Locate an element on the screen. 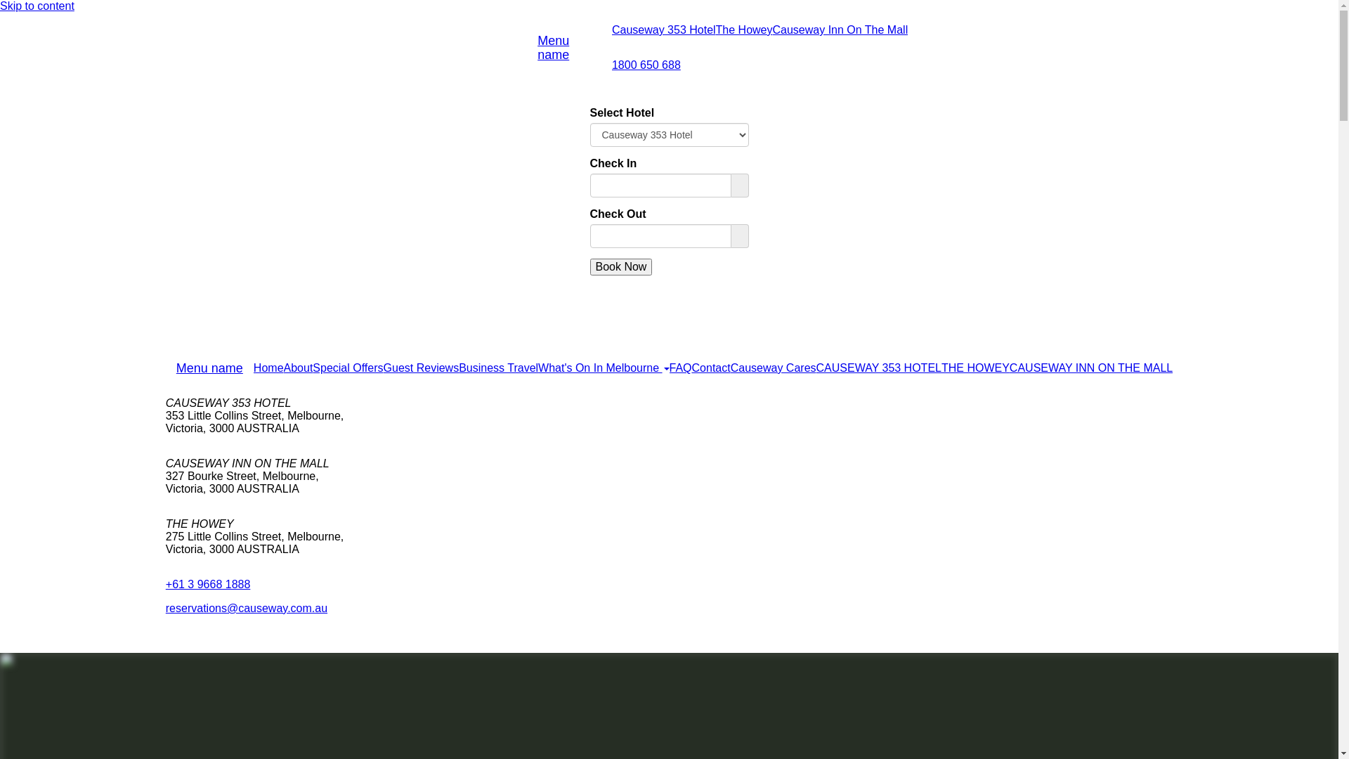 The width and height of the screenshot is (1349, 759). THE HOWEY is located at coordinates (975, 368).